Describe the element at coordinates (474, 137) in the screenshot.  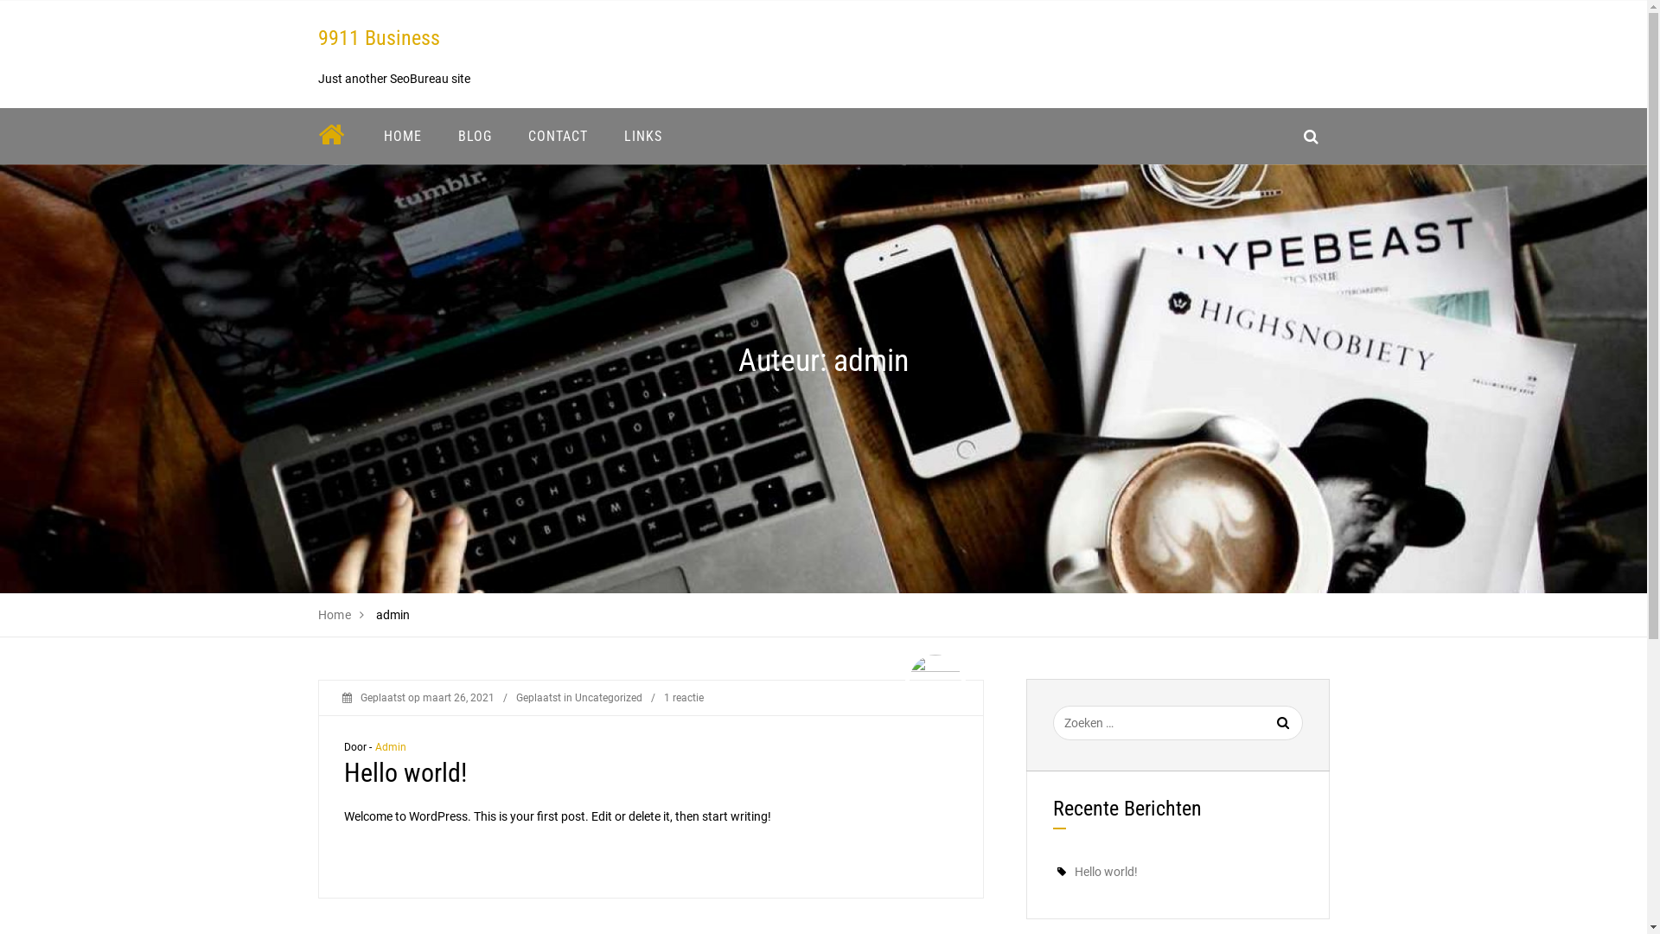
I see `BLOG` at that location.